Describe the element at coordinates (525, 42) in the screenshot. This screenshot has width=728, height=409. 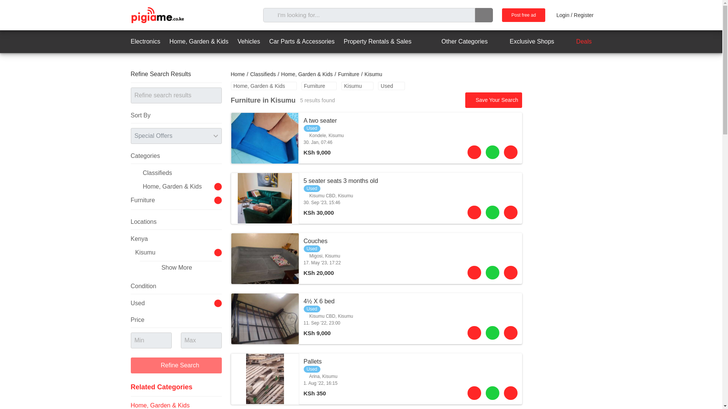
I see `Vehicles` at that location.